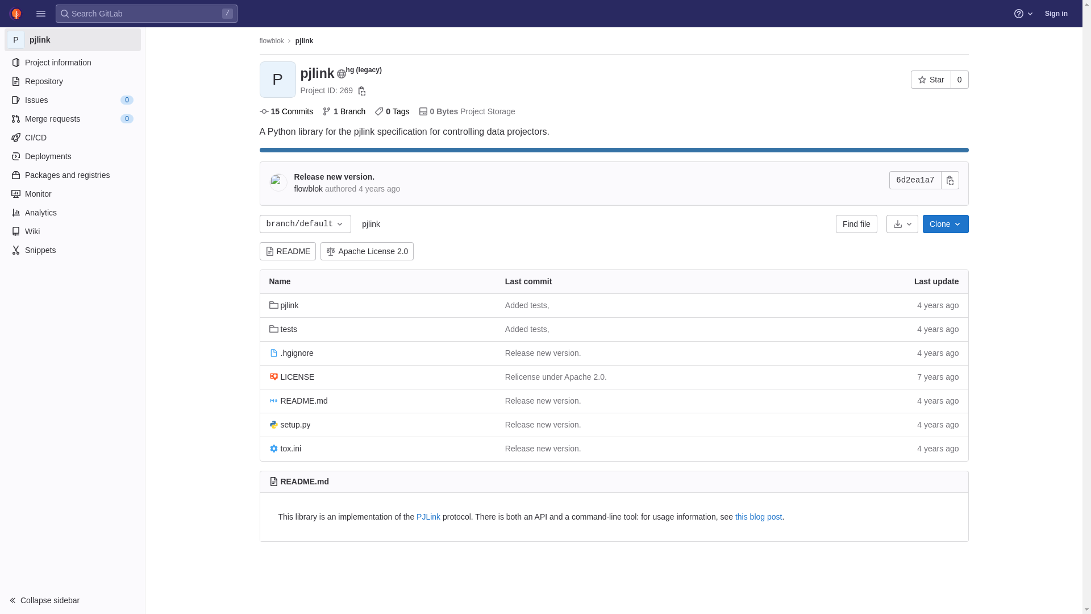 The image size is (1091, 614). I want to click on 0, so click(960, 80).